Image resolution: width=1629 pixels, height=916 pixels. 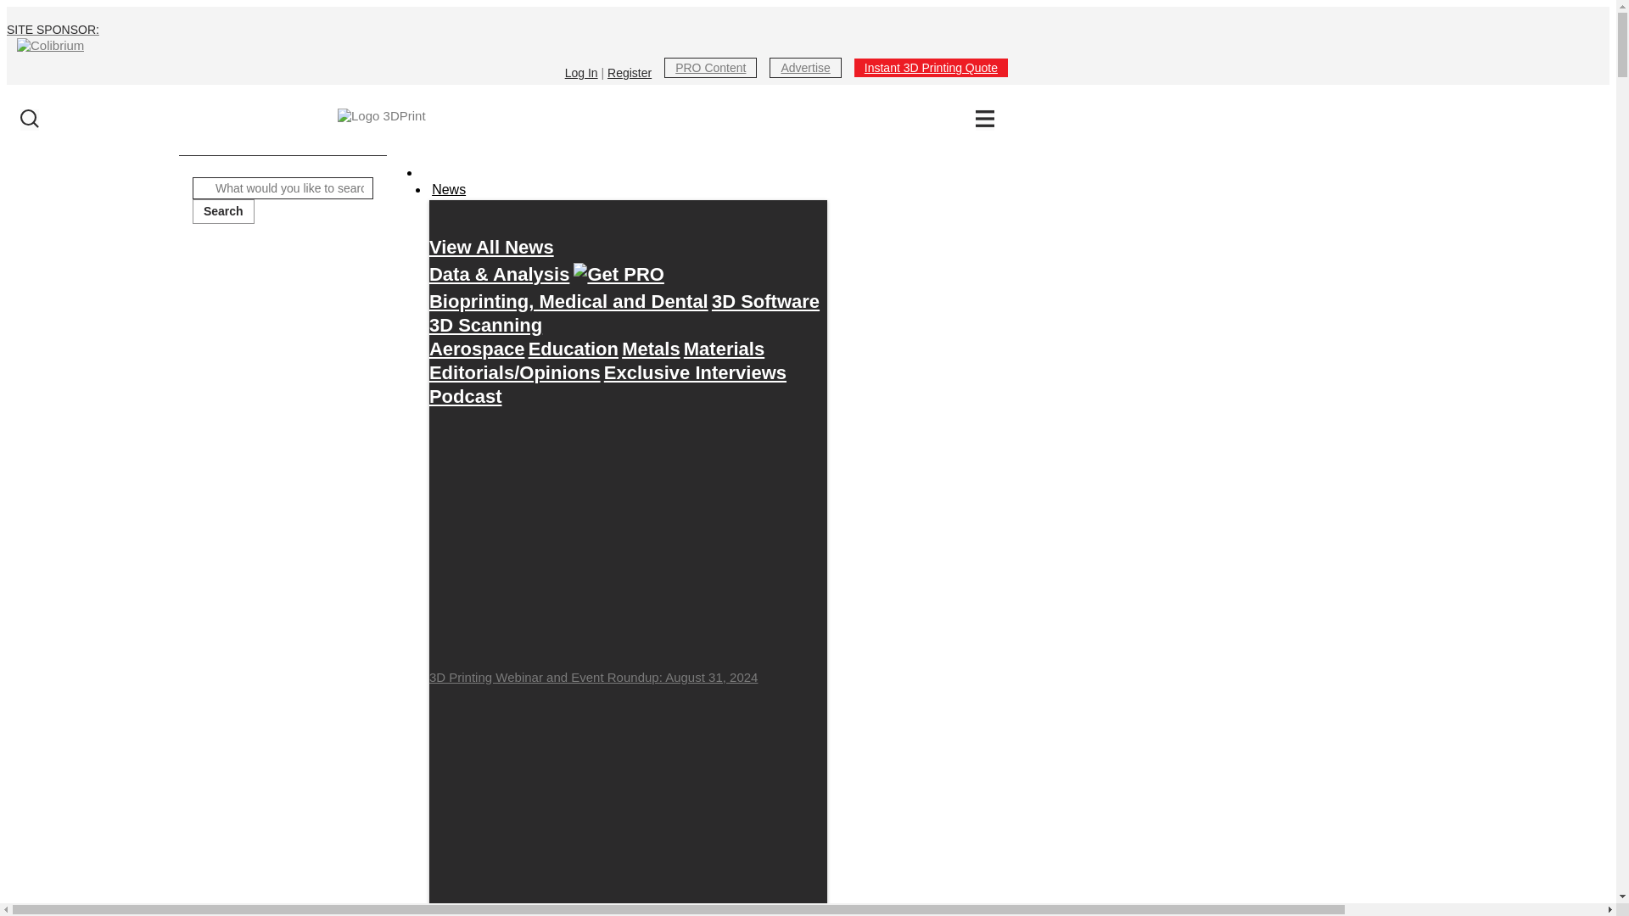 I want to click on Materials, so click(x=724, y=349).